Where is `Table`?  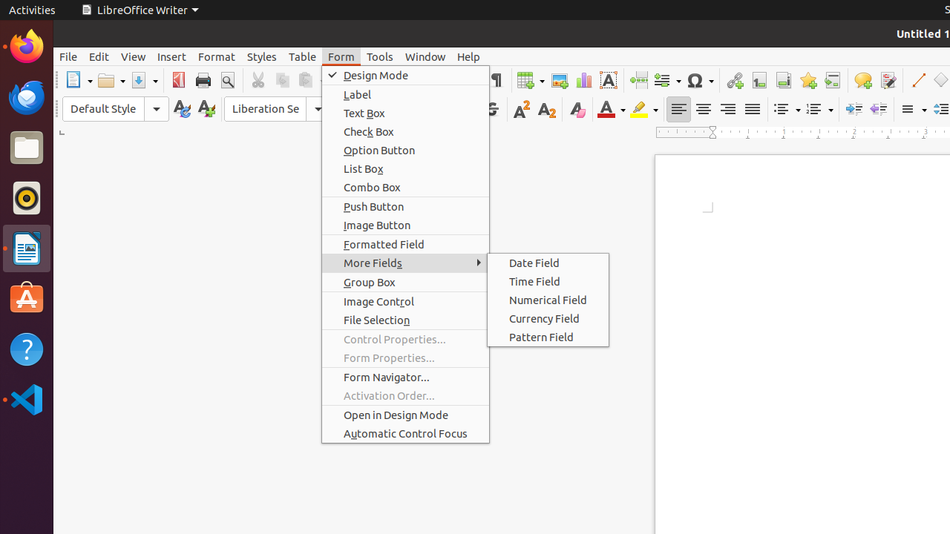
Table is located at coordinates (303, 56).